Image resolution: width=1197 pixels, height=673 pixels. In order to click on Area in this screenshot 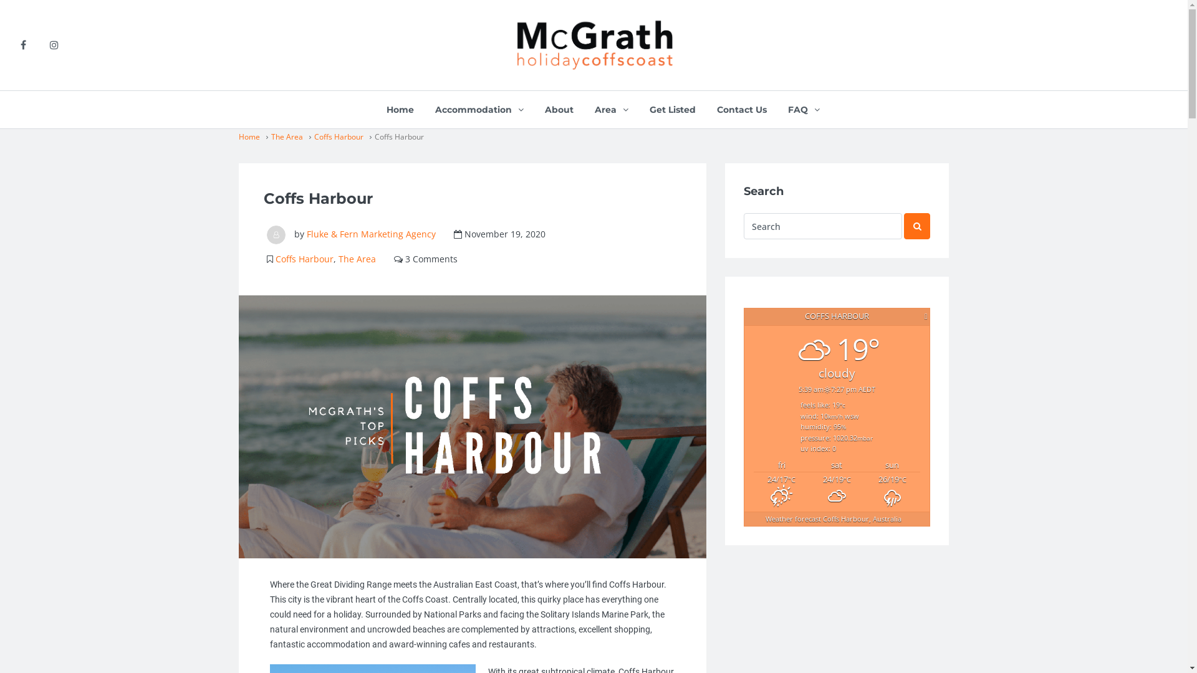, I will do `click(612, 110)`.